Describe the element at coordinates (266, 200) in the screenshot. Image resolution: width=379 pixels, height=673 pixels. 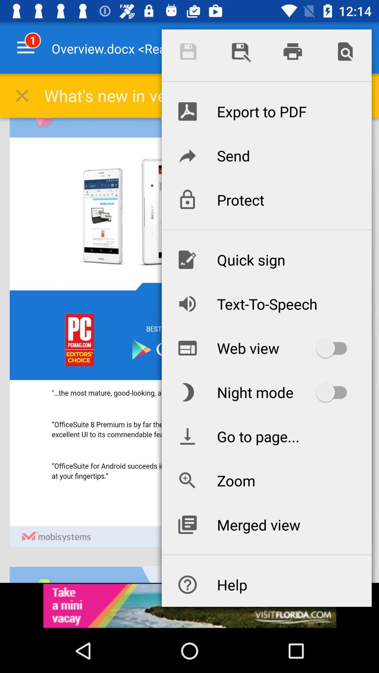
I see `jump to the protect` at that location.